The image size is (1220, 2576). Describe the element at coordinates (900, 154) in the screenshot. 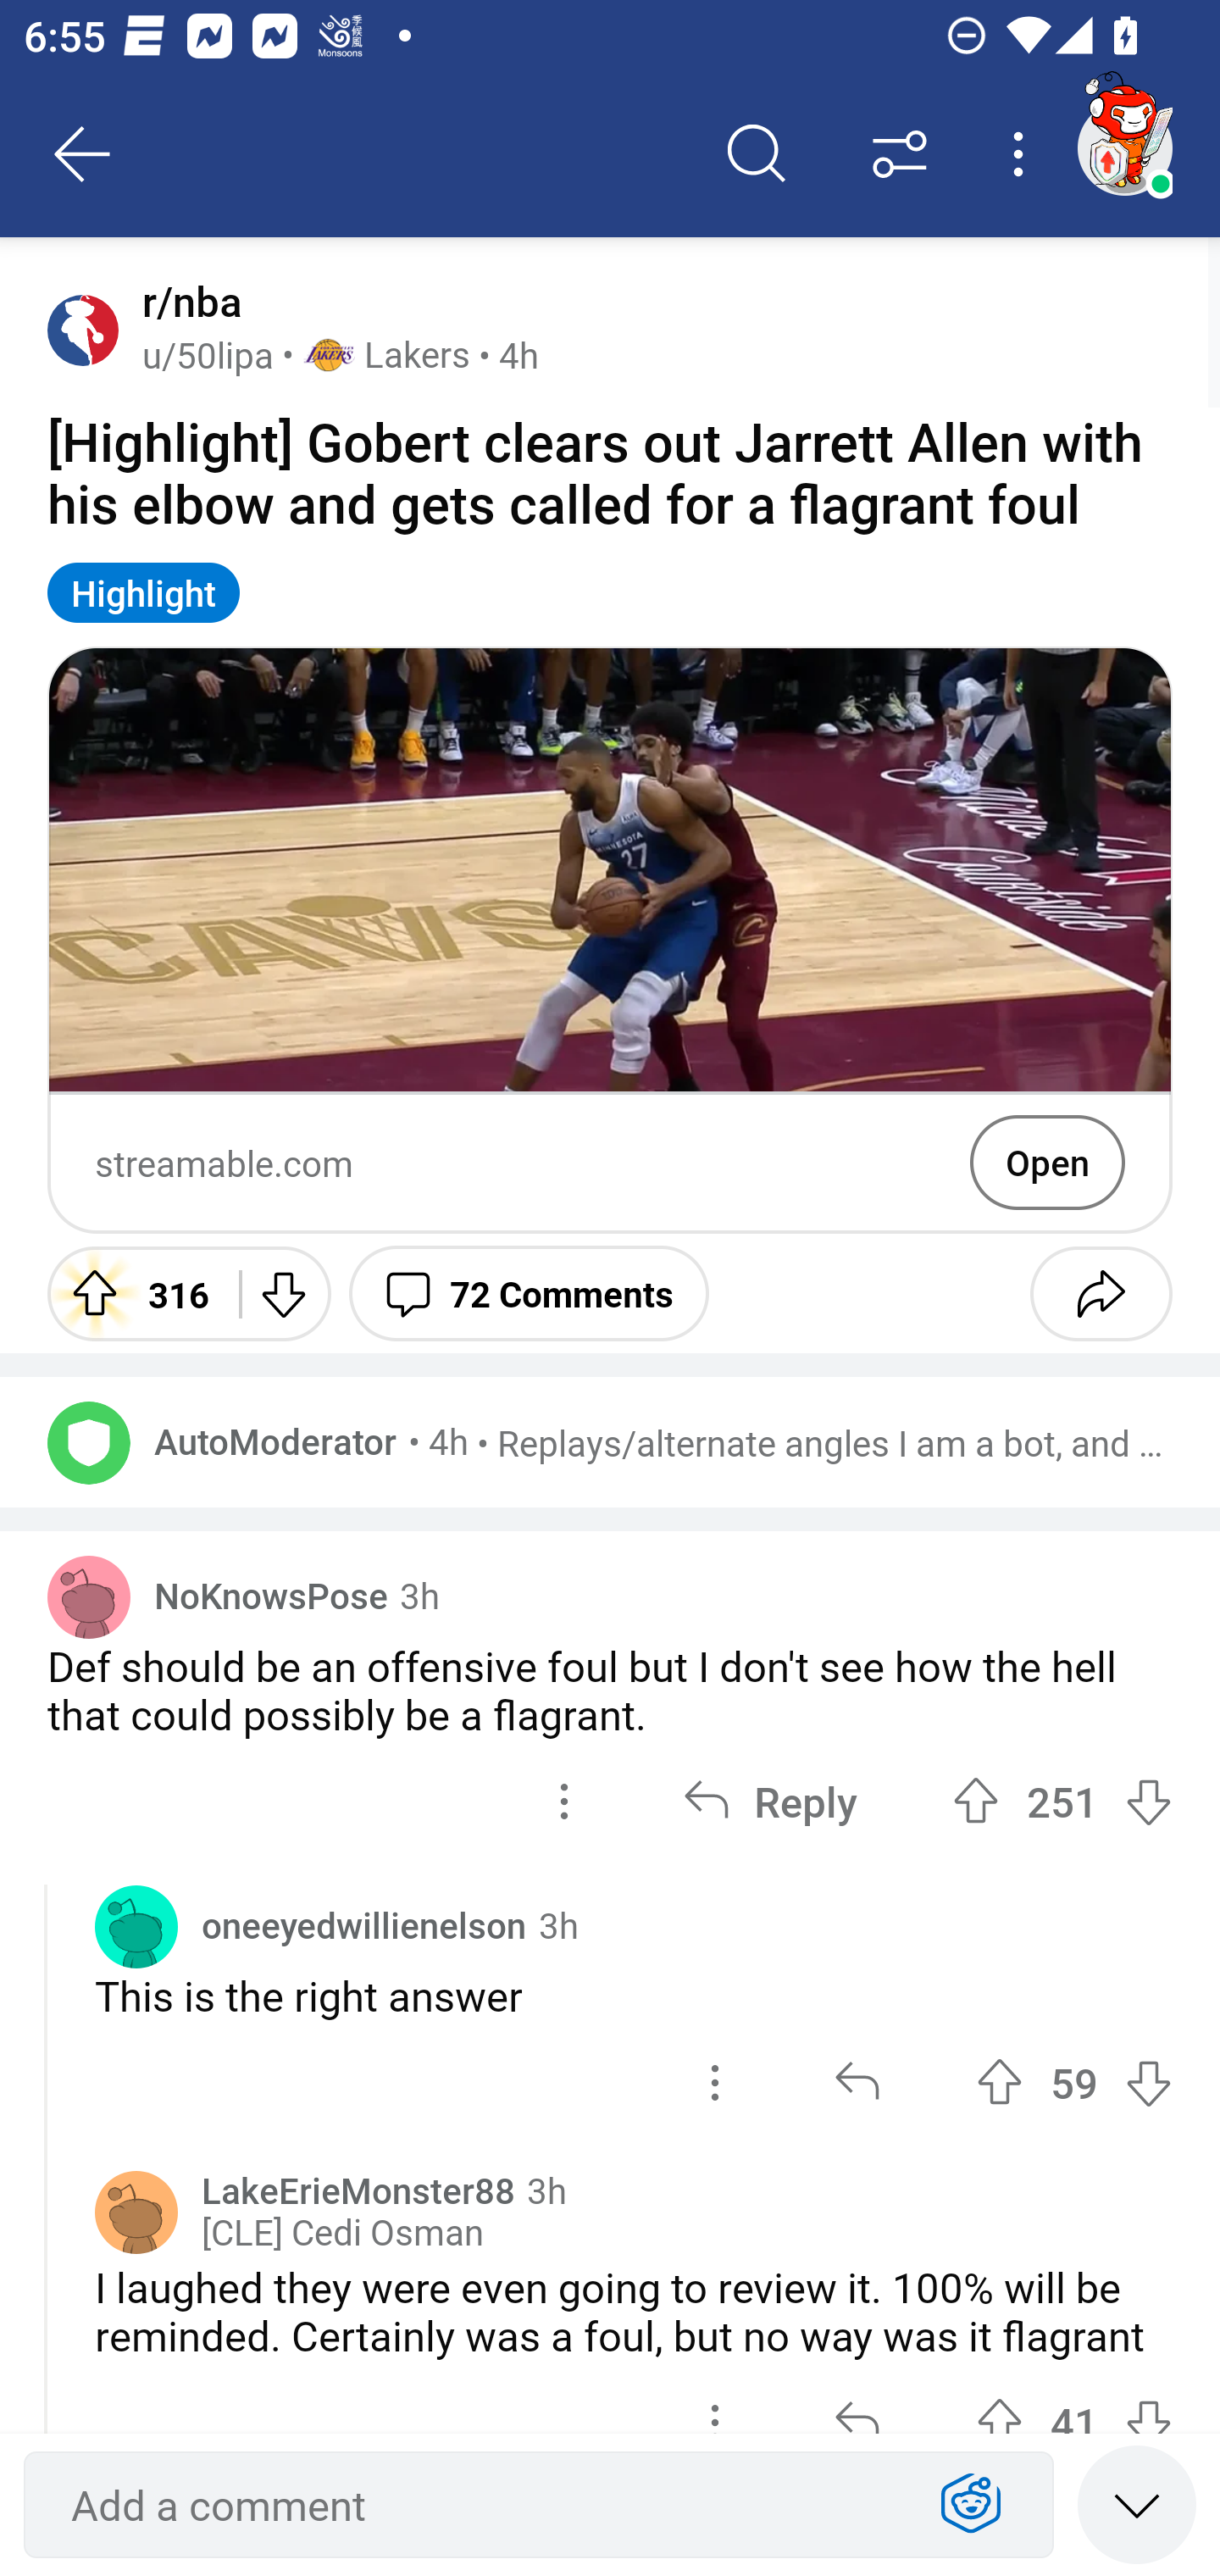

I see `Sort comments` at that location.